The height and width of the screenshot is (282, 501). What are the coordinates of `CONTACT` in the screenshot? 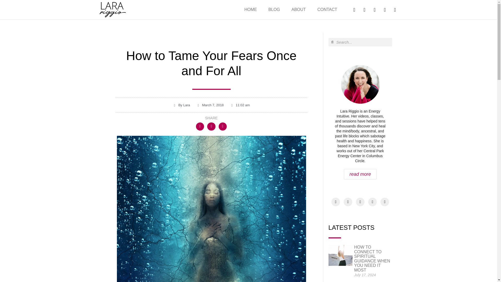 It's located at (327, 9).